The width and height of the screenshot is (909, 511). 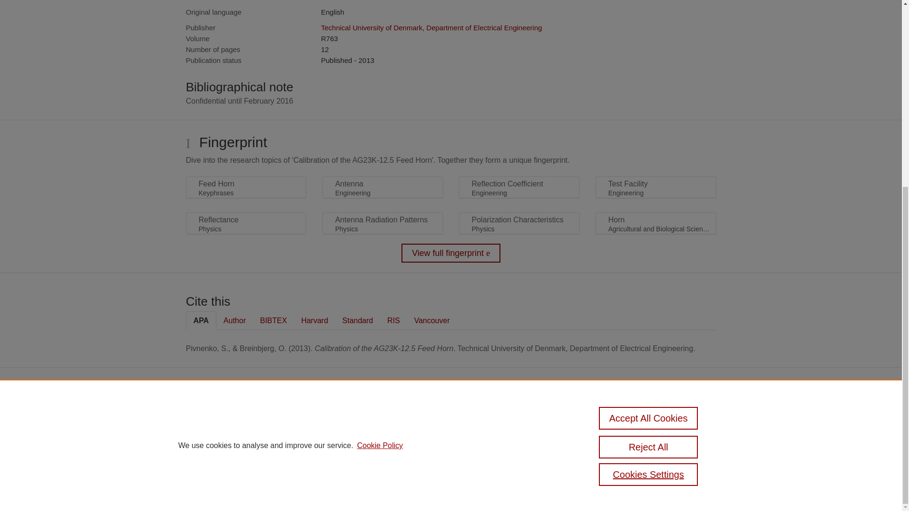 I want to click on Pure, so click(x=325, y=414).